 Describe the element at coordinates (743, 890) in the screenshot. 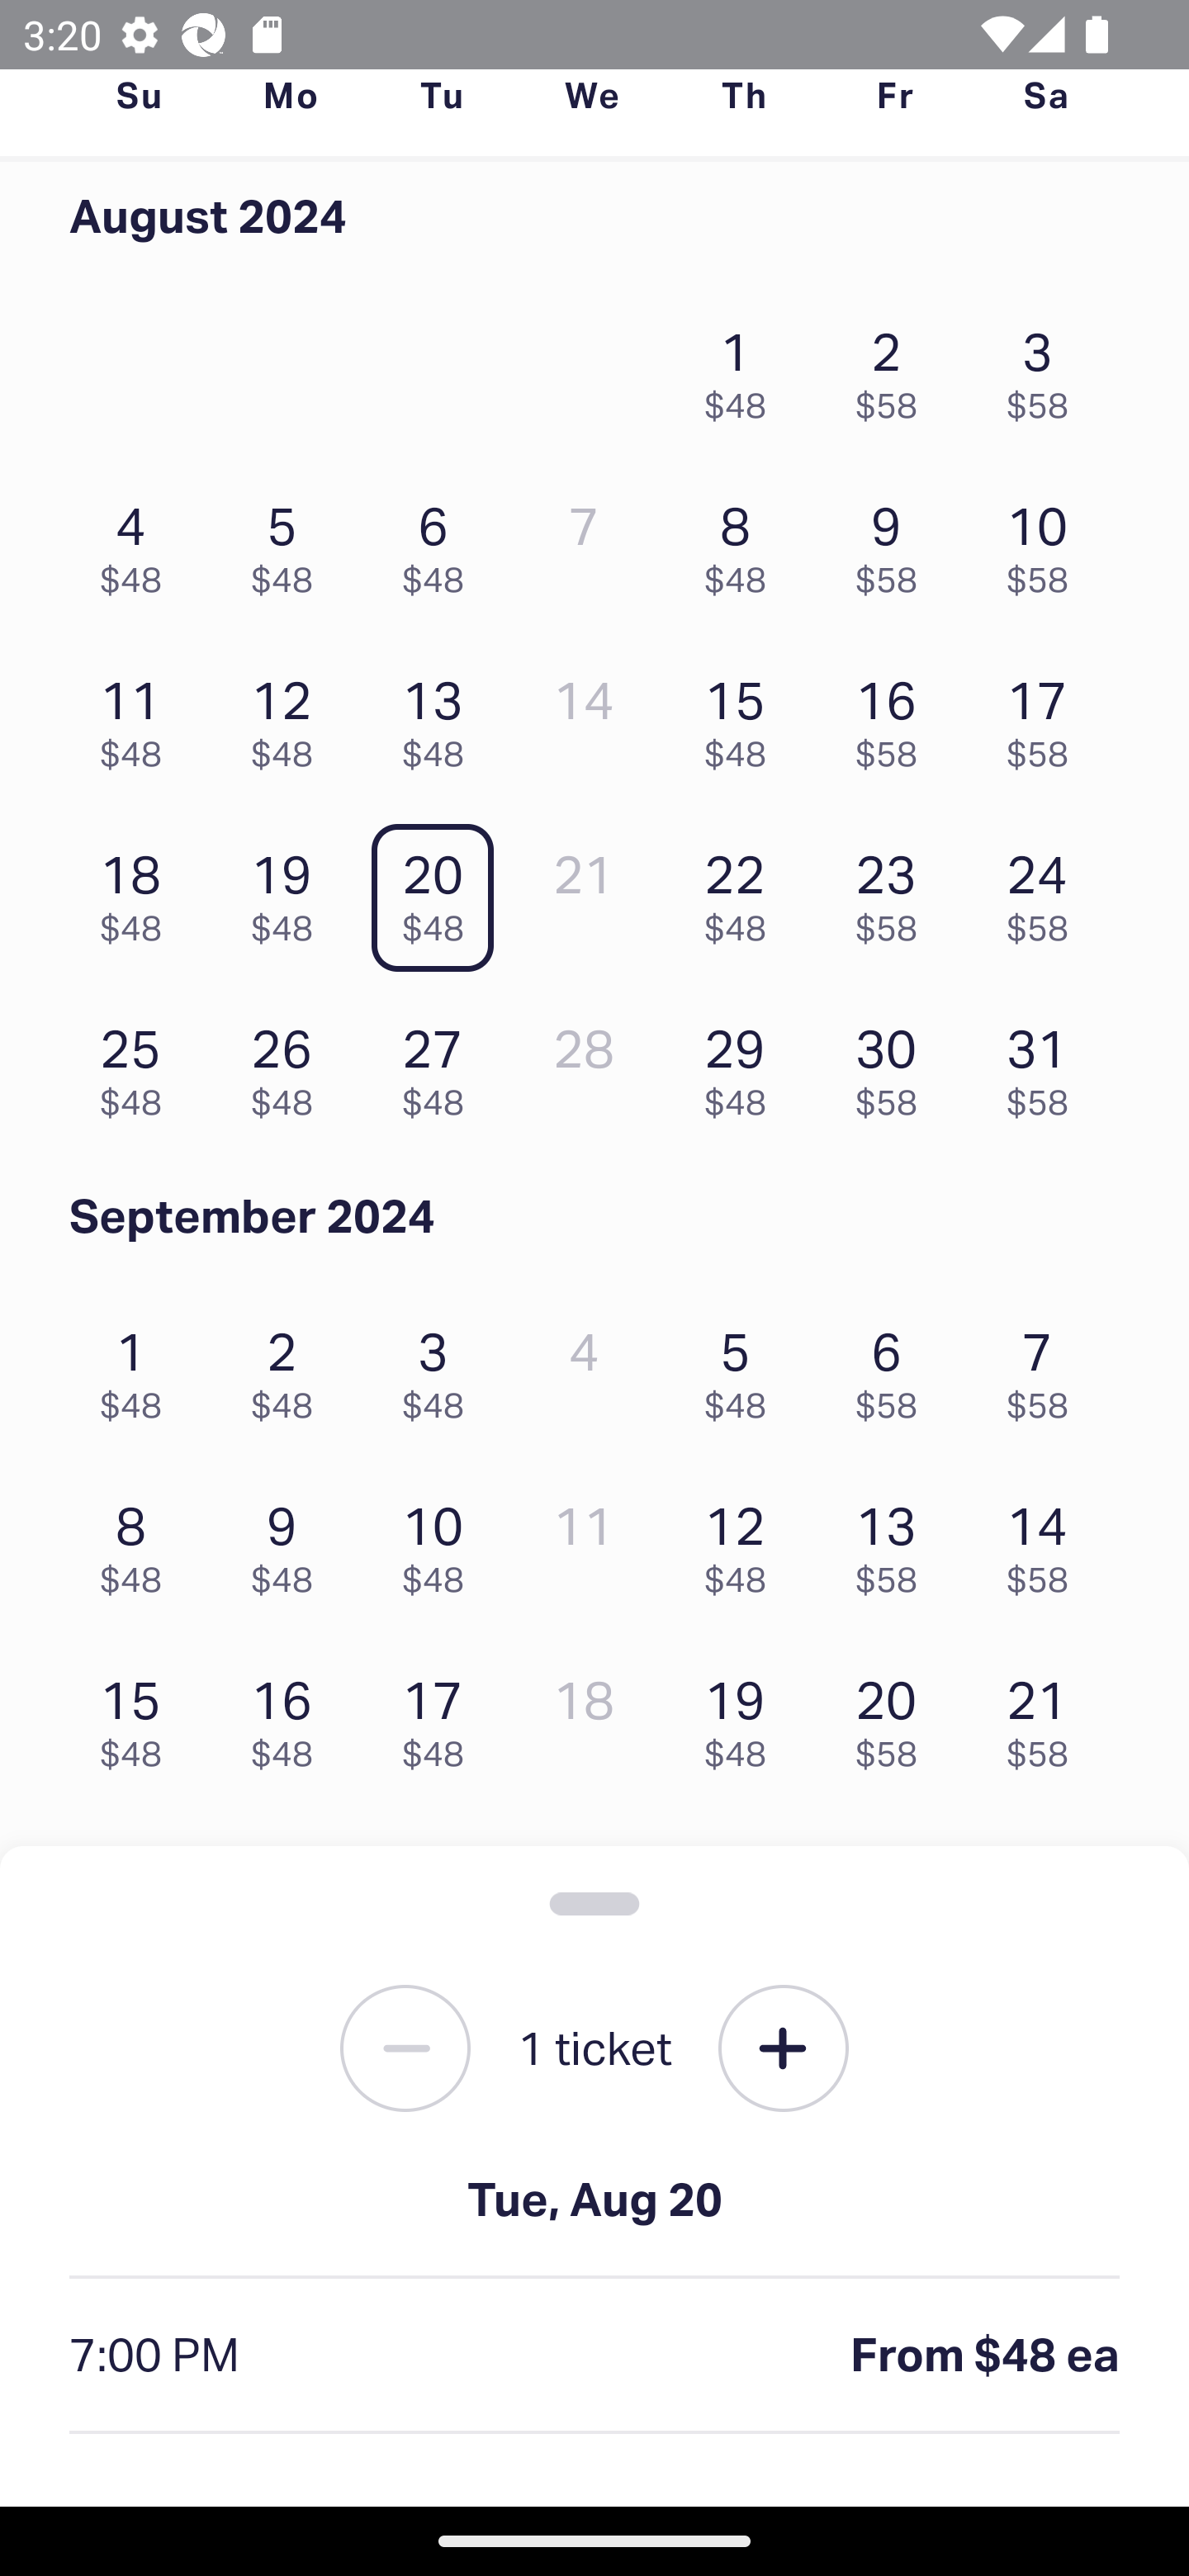

I see `22 $48` at that location.